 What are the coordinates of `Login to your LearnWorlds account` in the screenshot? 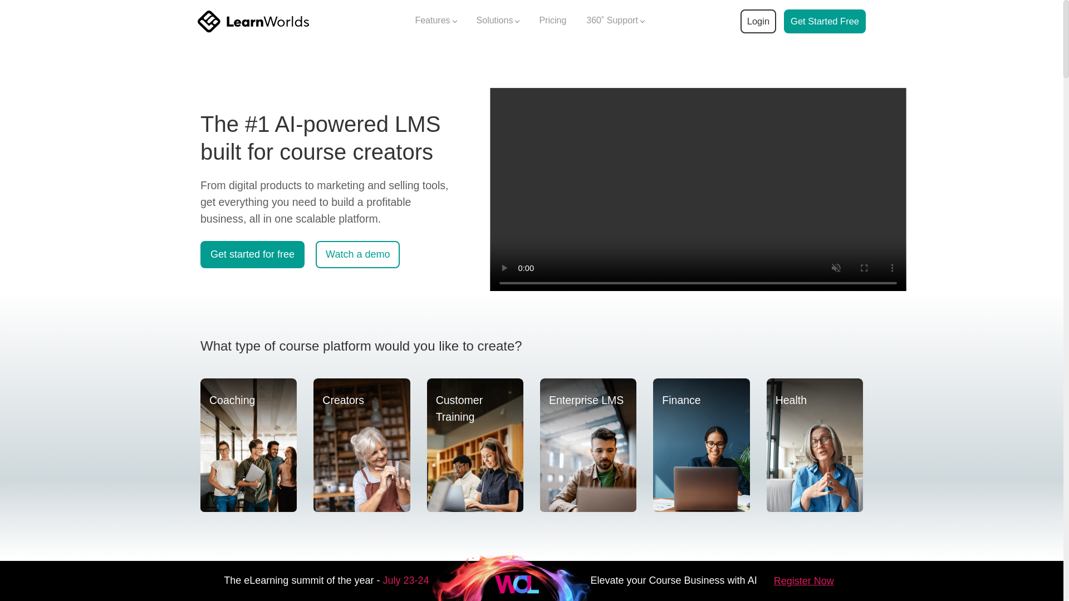 It's located at (758, 21).